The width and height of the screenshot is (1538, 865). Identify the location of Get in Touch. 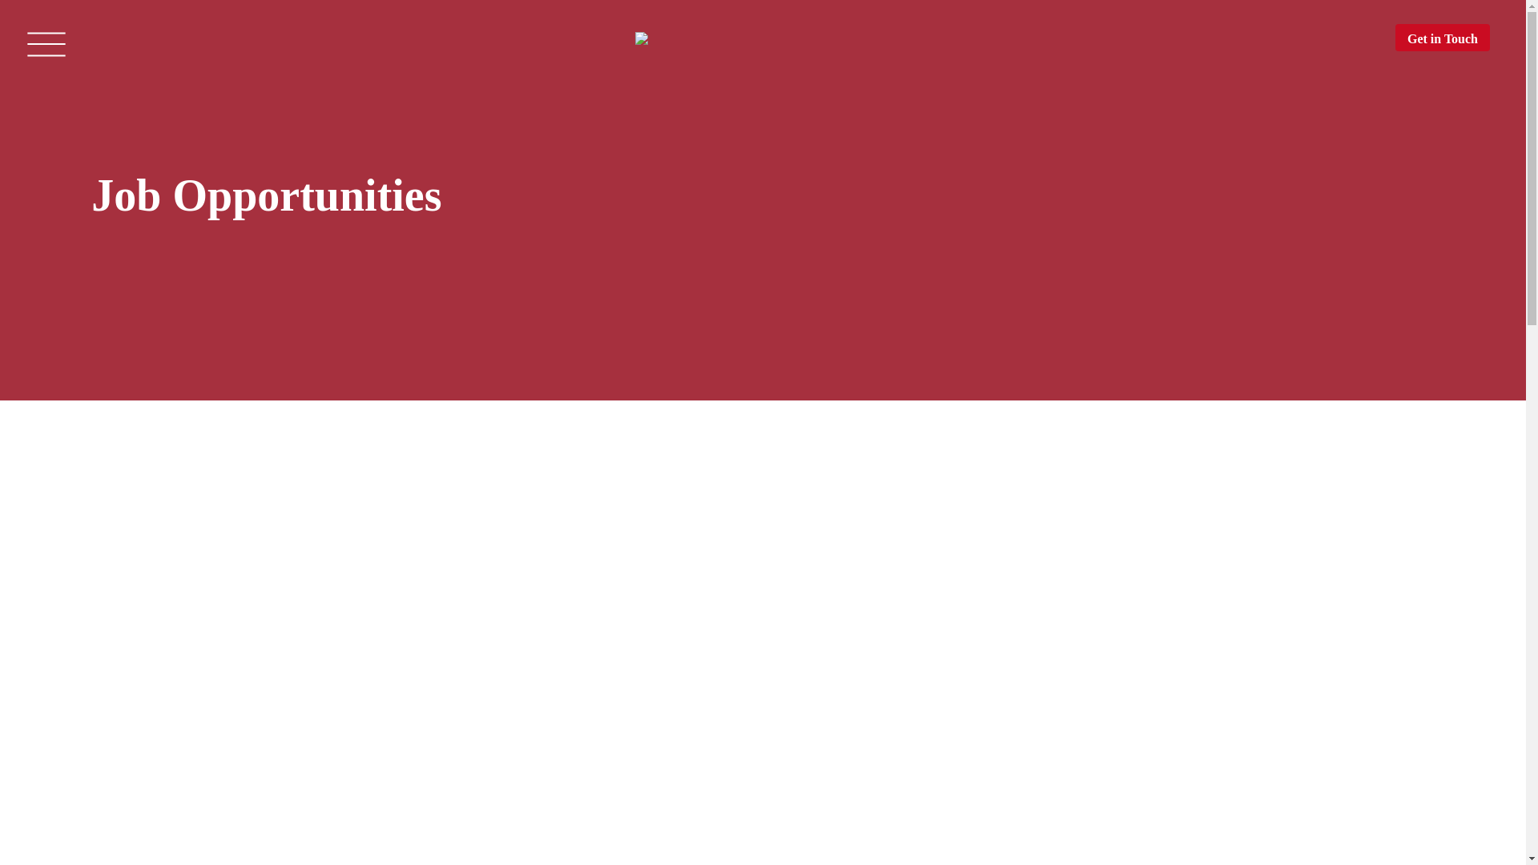
(1442, 37).